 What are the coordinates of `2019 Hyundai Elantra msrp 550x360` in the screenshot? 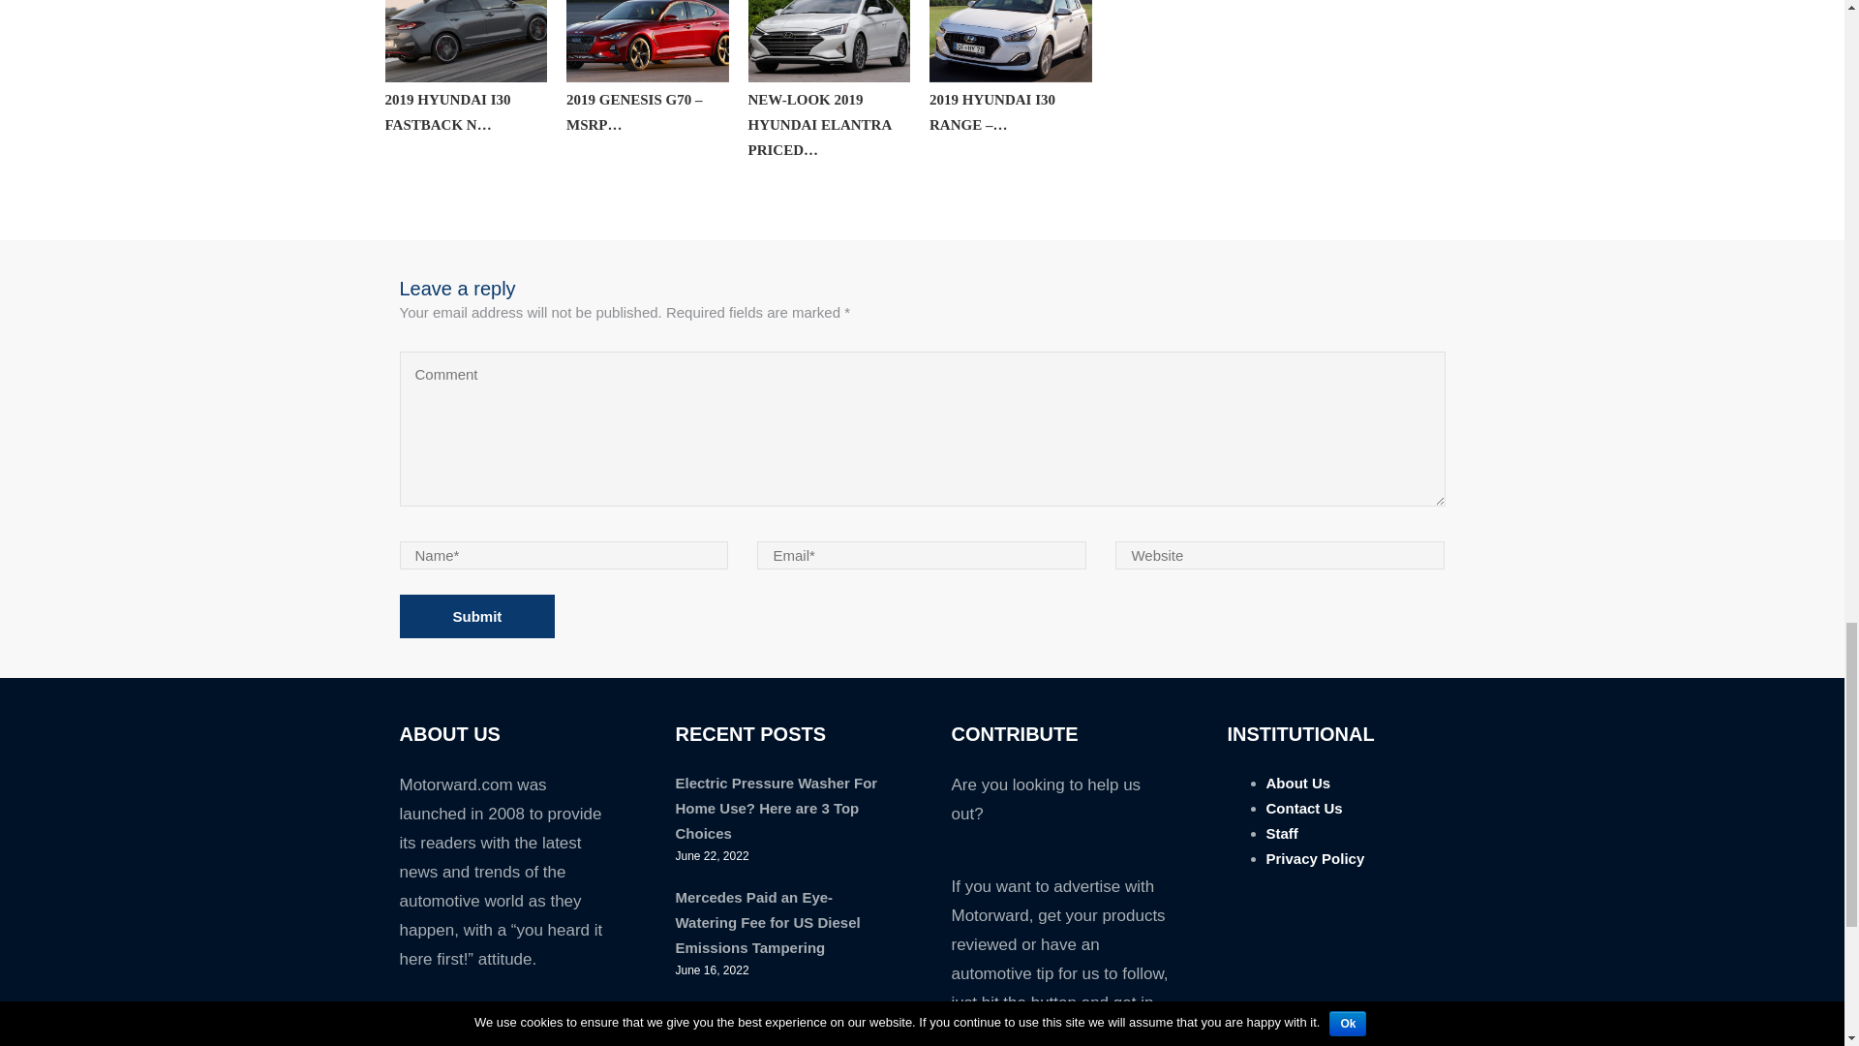 It's located at (829, 42).